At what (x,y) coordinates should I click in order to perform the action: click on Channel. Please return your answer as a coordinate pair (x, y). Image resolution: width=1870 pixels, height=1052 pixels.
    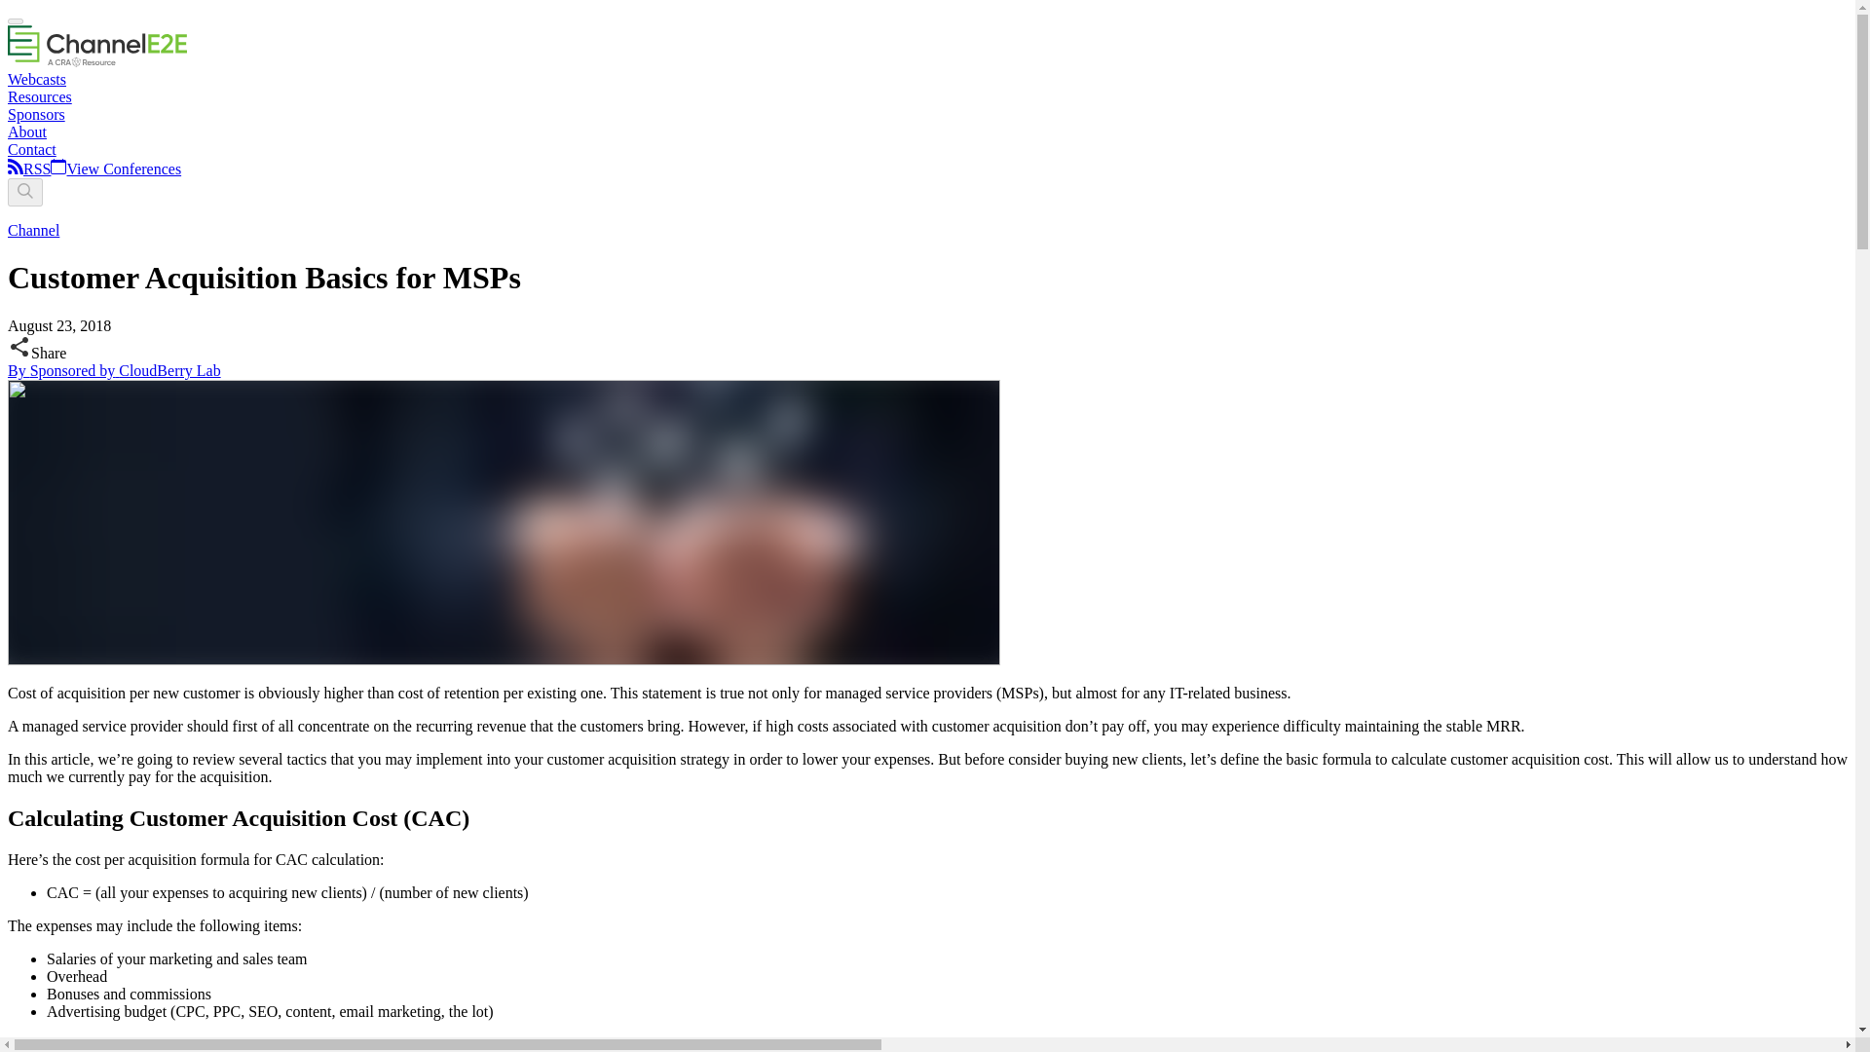
    Looking at the image, I should click on (33, 230).